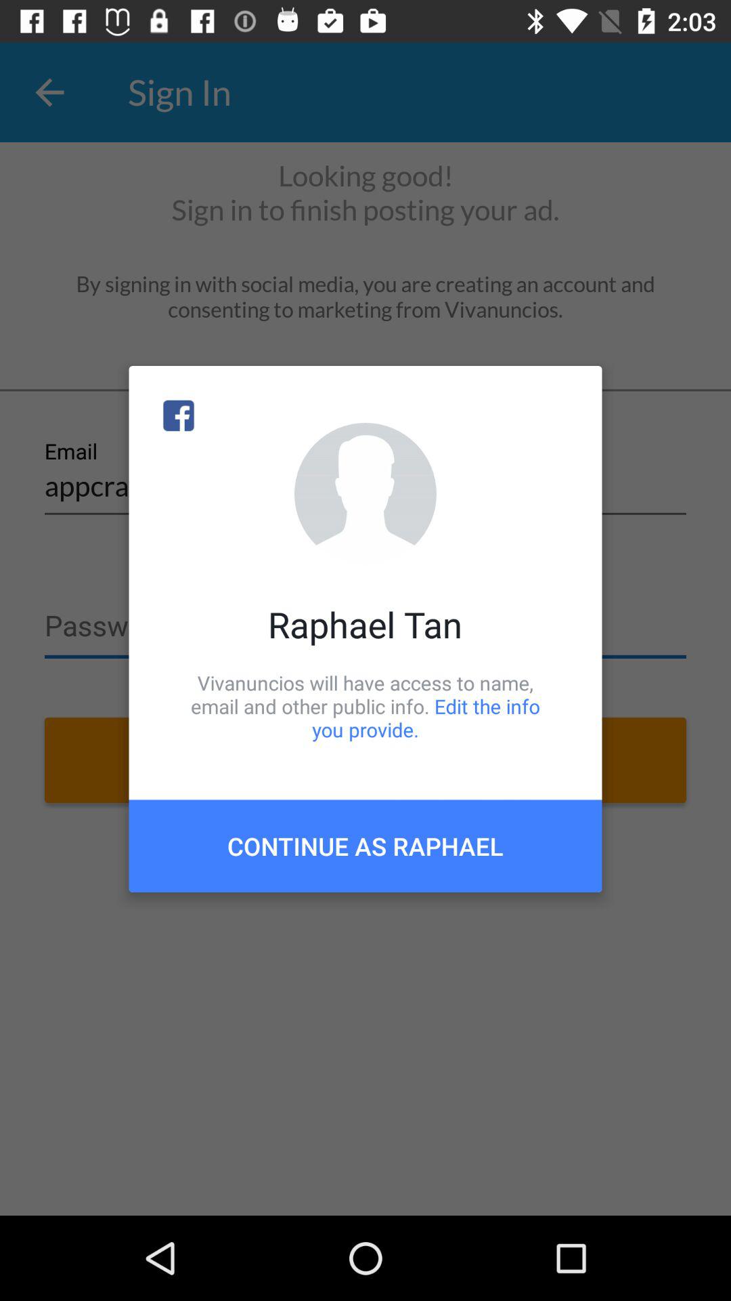 The width and height of the screenshot is (731, 1301). Describe the element at coordinates (365, 706) in the screenshot. I see `select the icon below raphael tan icon` at that location.